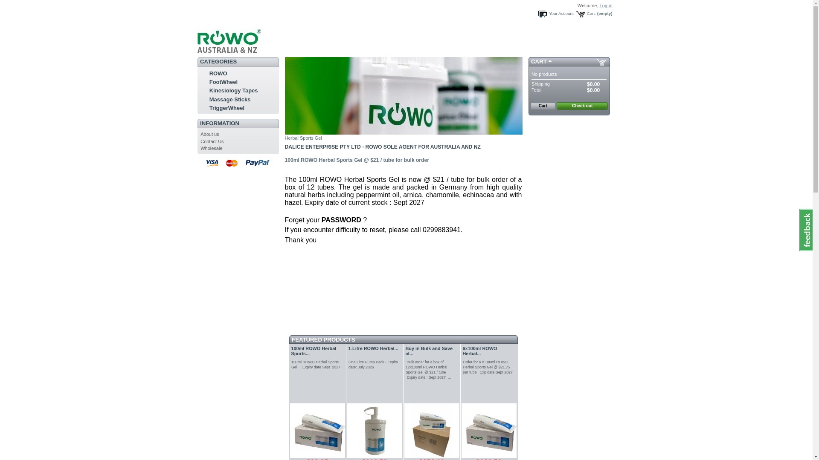 The width and height of the screenshot is (819, 460). What do you see at coordinates (248, 51) in the screenshot?
I see `ROWO Herbal Sports Gel Sole Agent for Aust and NZ` at bounding box center [248, 51].